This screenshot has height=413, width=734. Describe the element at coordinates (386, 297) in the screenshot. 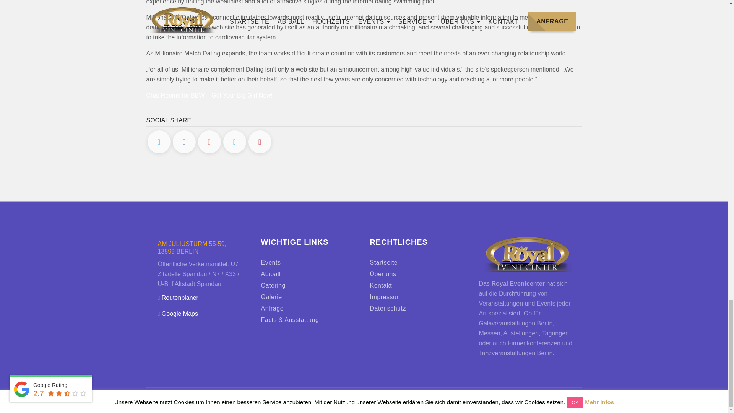

I see `Impressum` at that location.